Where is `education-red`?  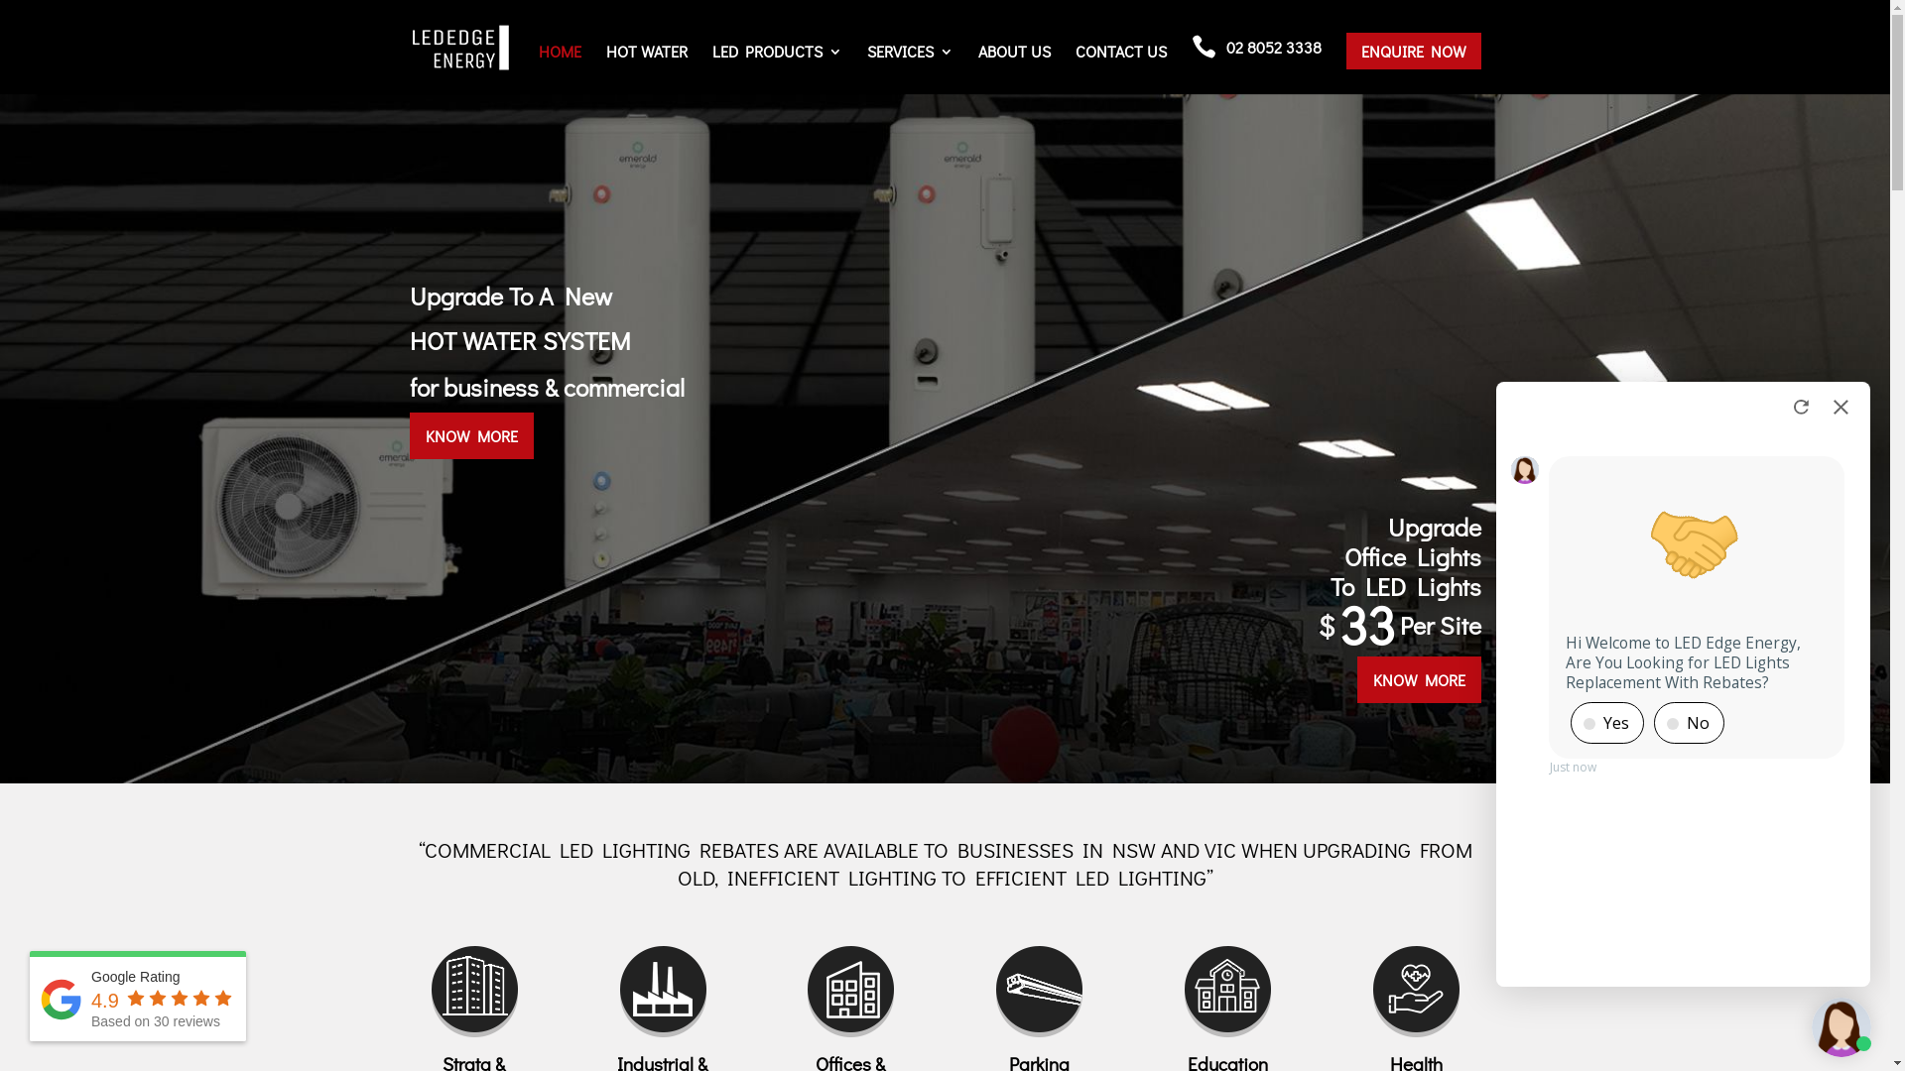
education-red is located at coordinates (1227, 992).